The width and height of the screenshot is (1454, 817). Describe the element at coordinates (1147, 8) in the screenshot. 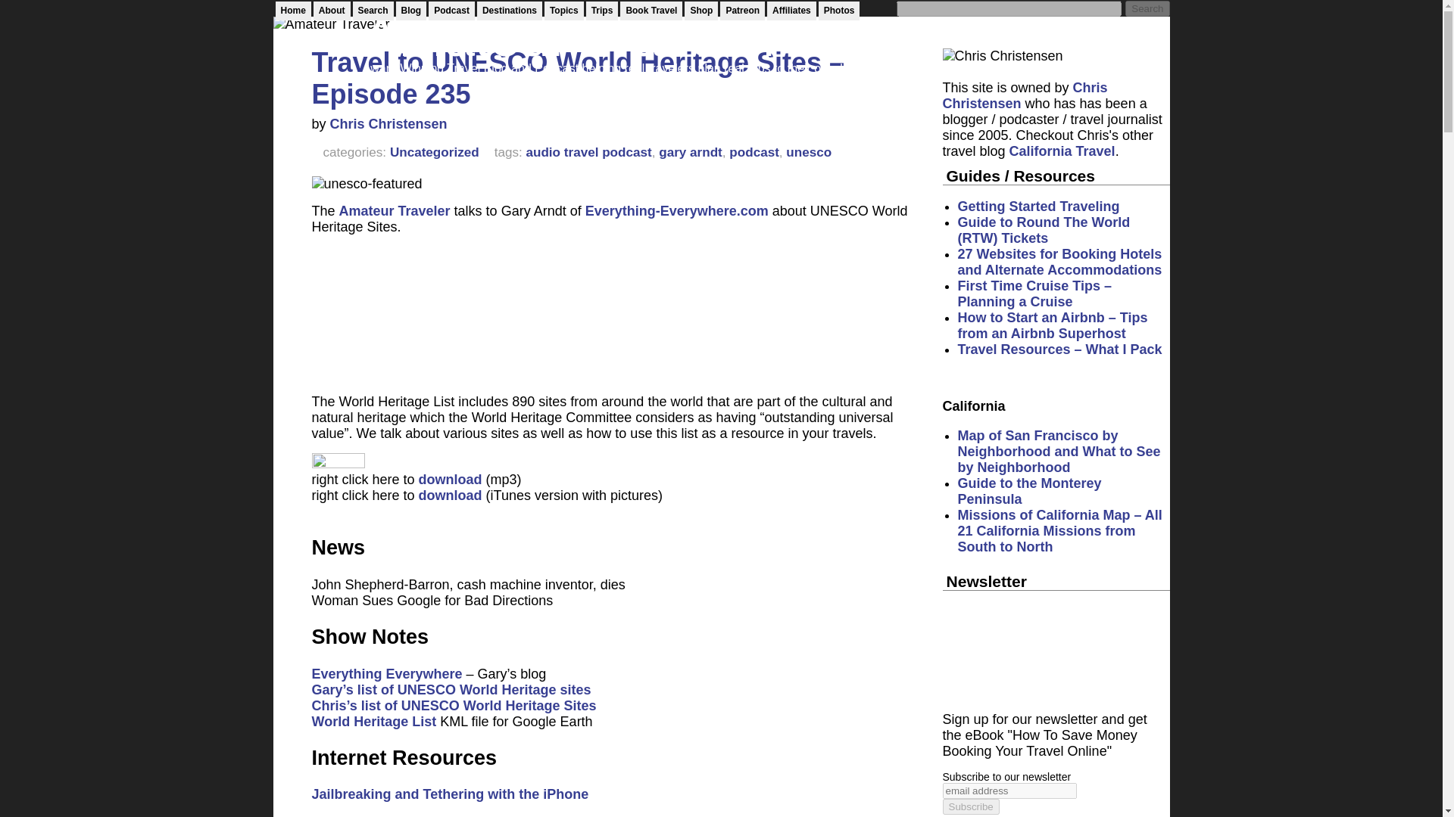

I see `Search` at that location.